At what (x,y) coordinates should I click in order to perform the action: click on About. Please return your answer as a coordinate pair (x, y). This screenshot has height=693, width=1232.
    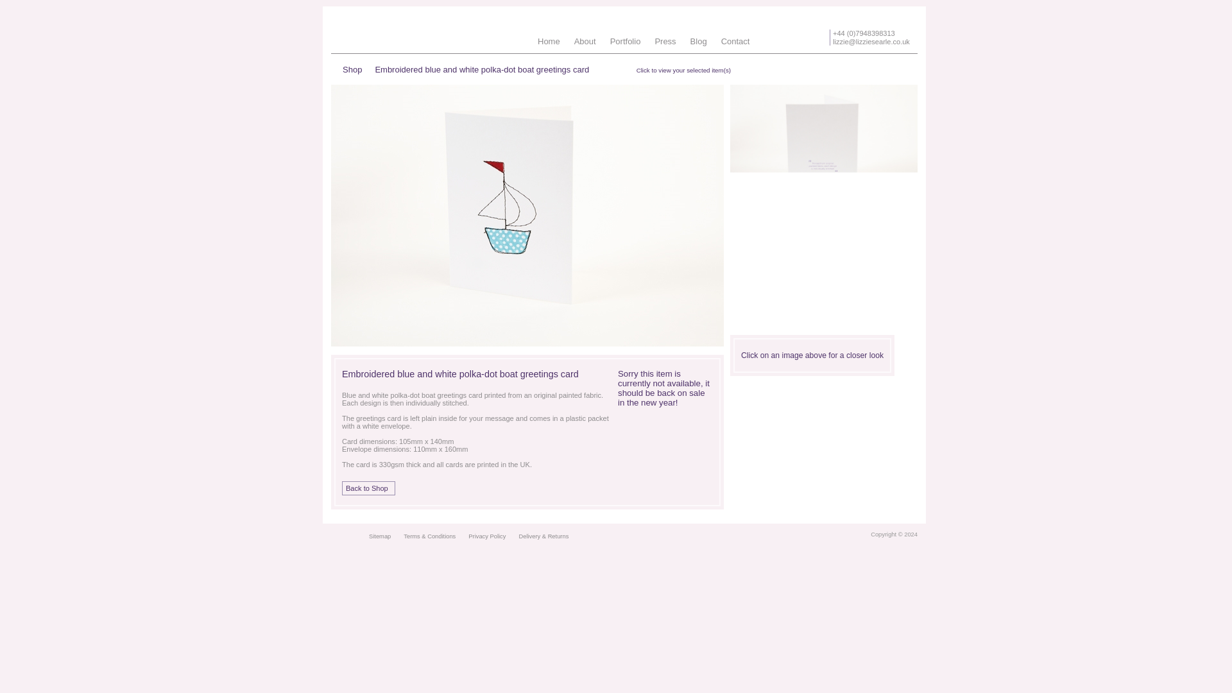
    Looking at the image, I should click on (585, 41).